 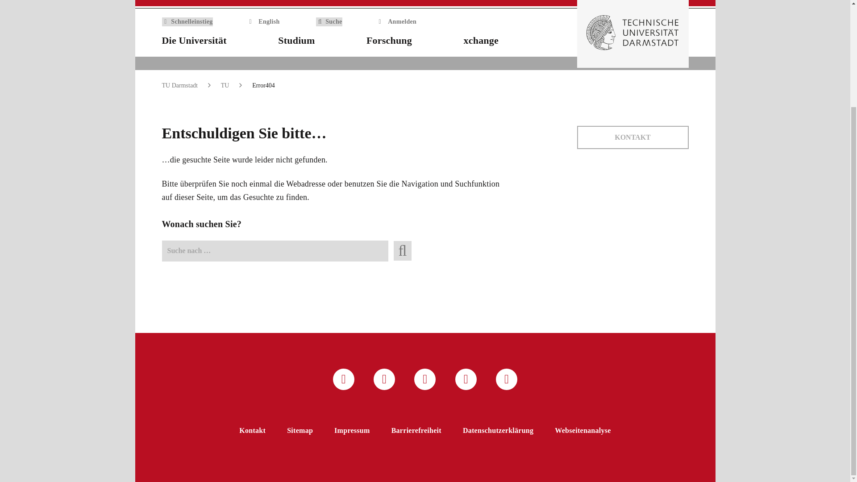 I want to click on Twitter-Kanal der TU Darmstadt, so click(x=344, y=379).